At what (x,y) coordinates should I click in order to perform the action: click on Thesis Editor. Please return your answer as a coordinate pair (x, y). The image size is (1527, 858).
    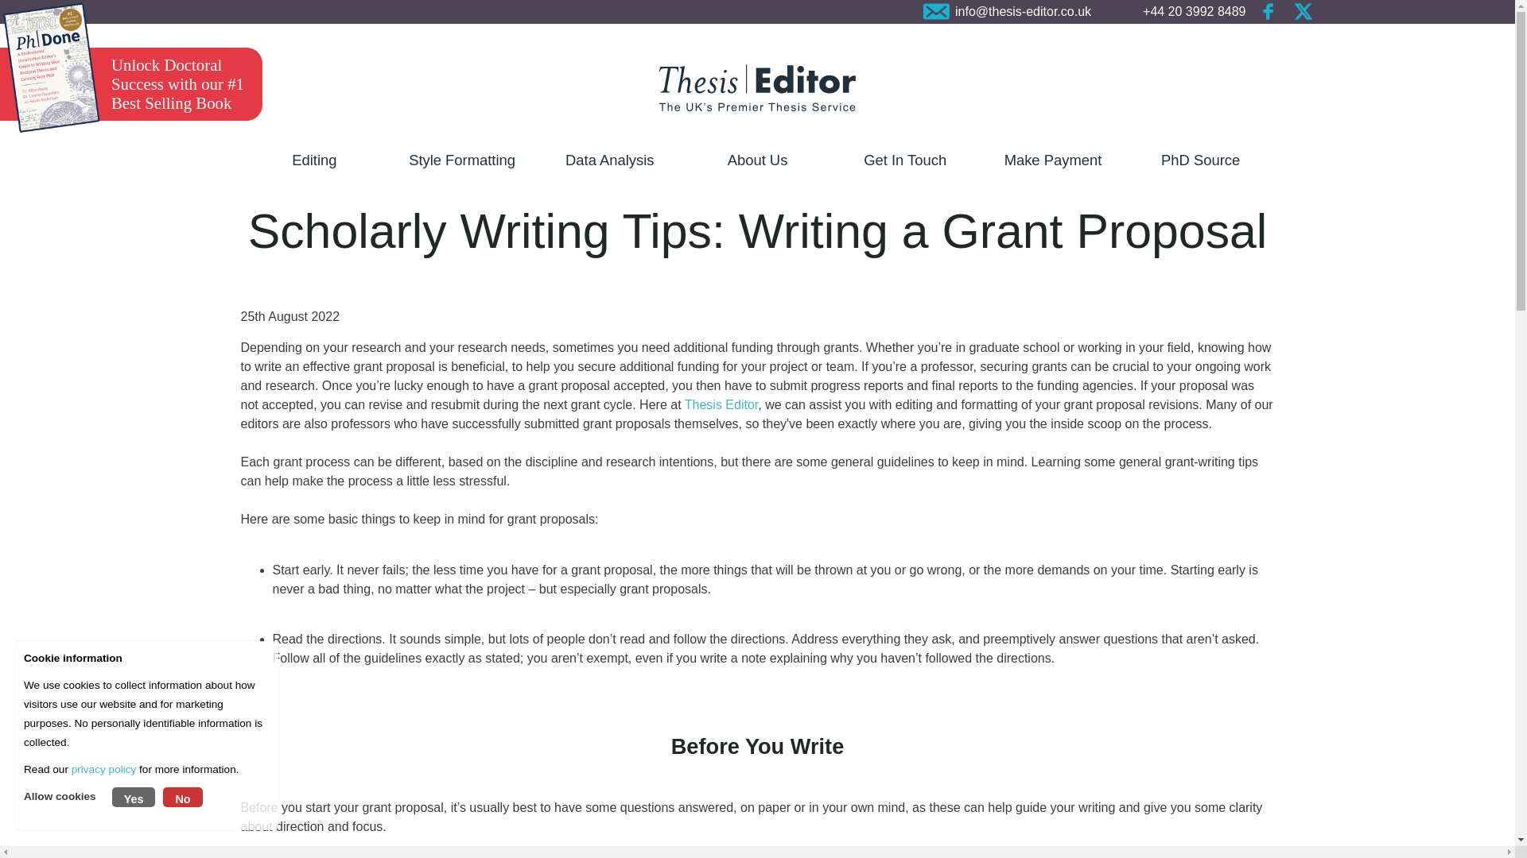
    Looking at the image, I should click on (756, 87).